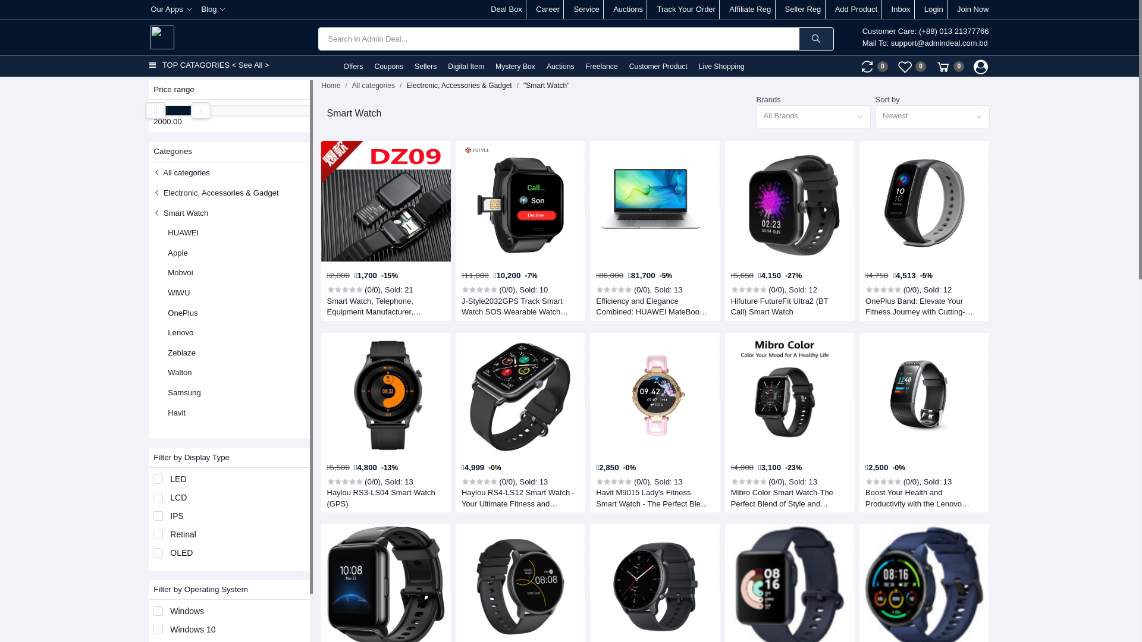  I want to click on Sellers, so click(425, 67).